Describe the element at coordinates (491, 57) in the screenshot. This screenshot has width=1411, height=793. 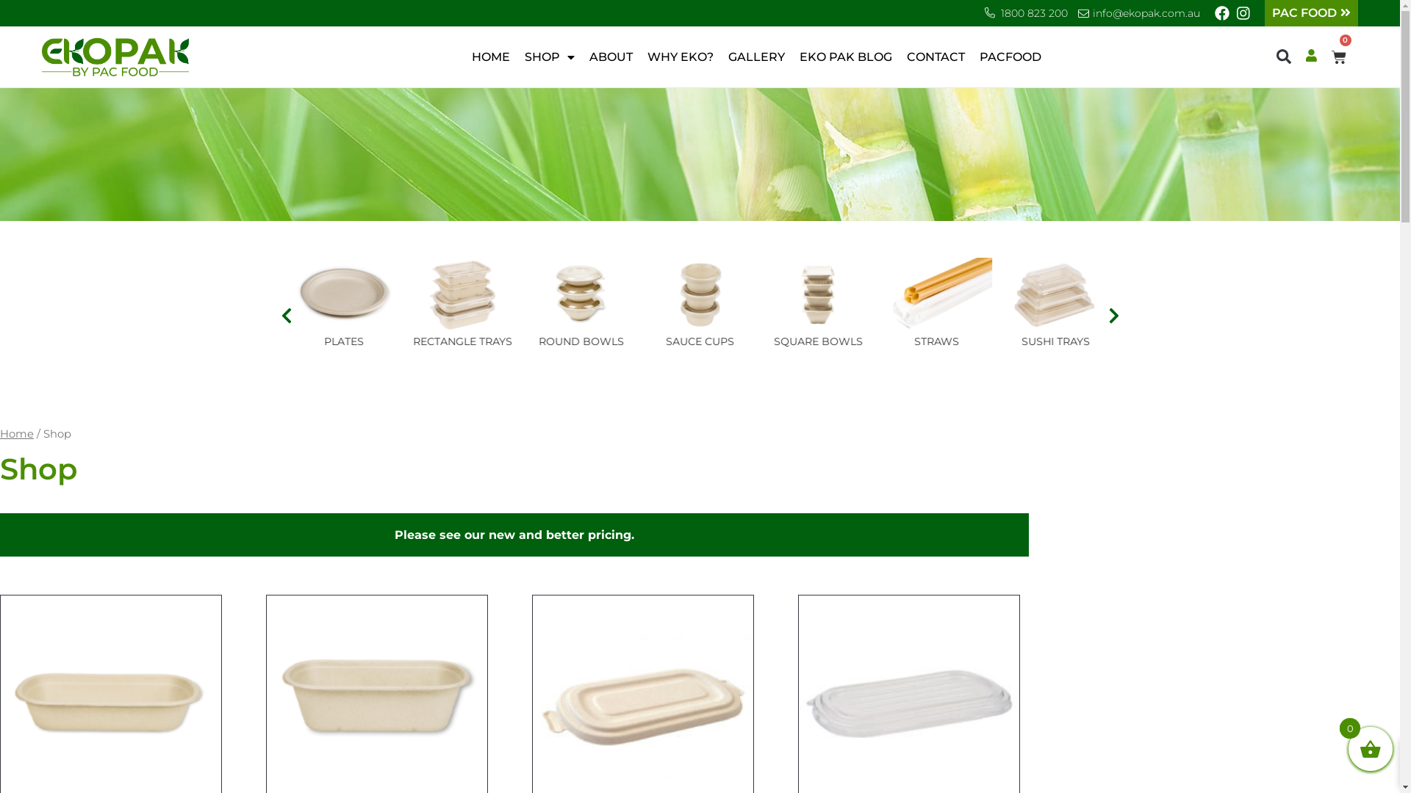
I see `HOME` at that location.